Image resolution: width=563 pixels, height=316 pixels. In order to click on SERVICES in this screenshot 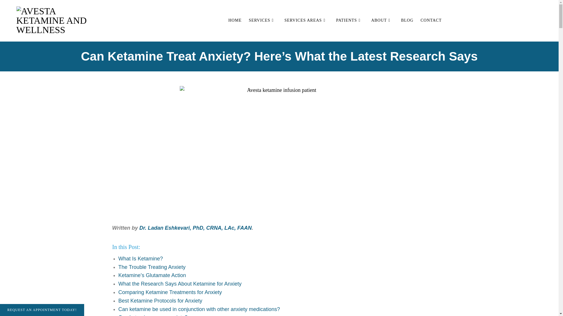, I will do `click(263, 20)`.